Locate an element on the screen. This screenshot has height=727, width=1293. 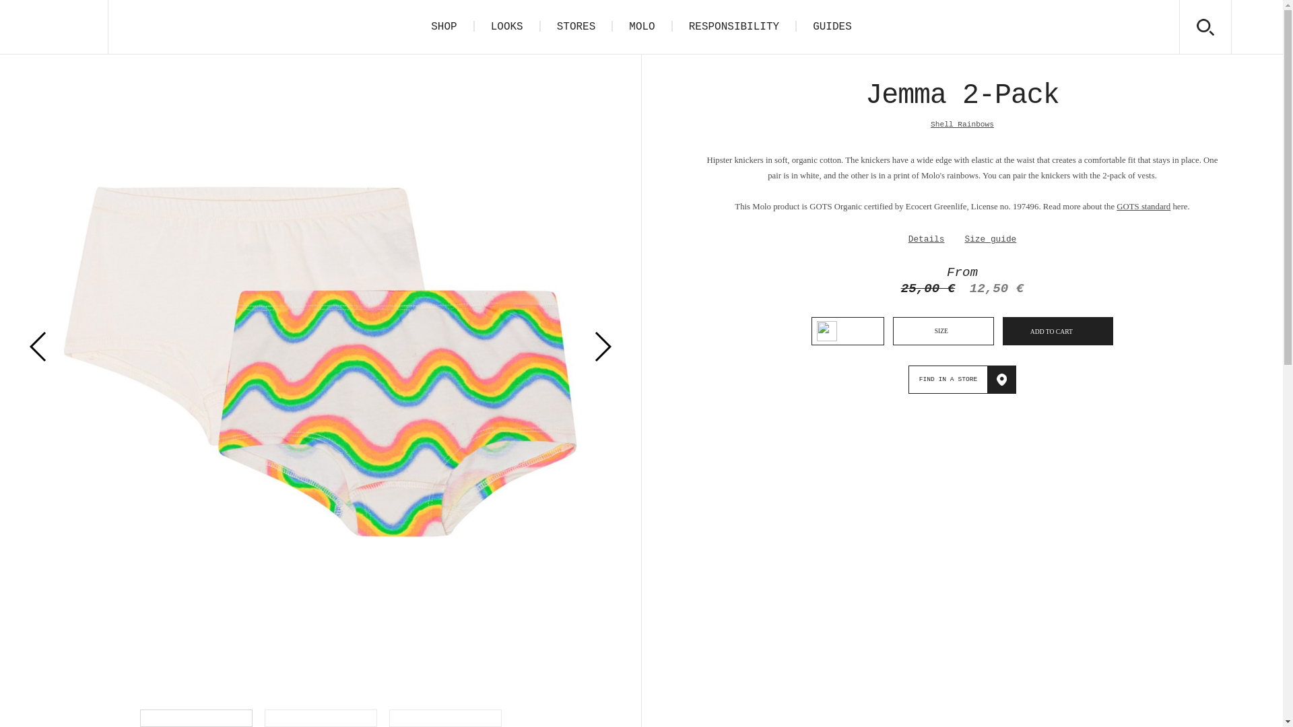
molo is located at coordinates (54, 27).